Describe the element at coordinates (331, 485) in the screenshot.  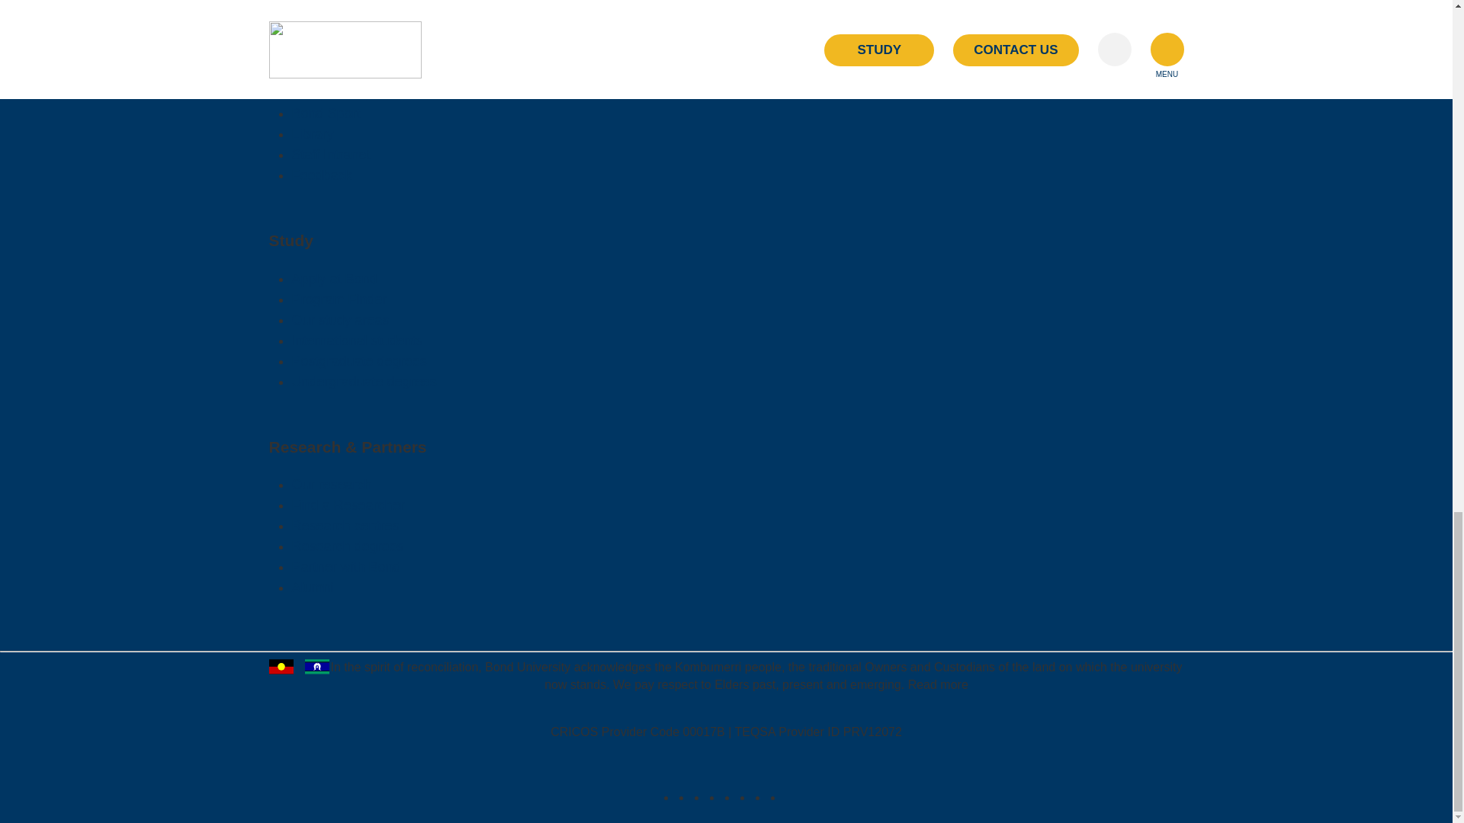
I see `Our research` at that location.